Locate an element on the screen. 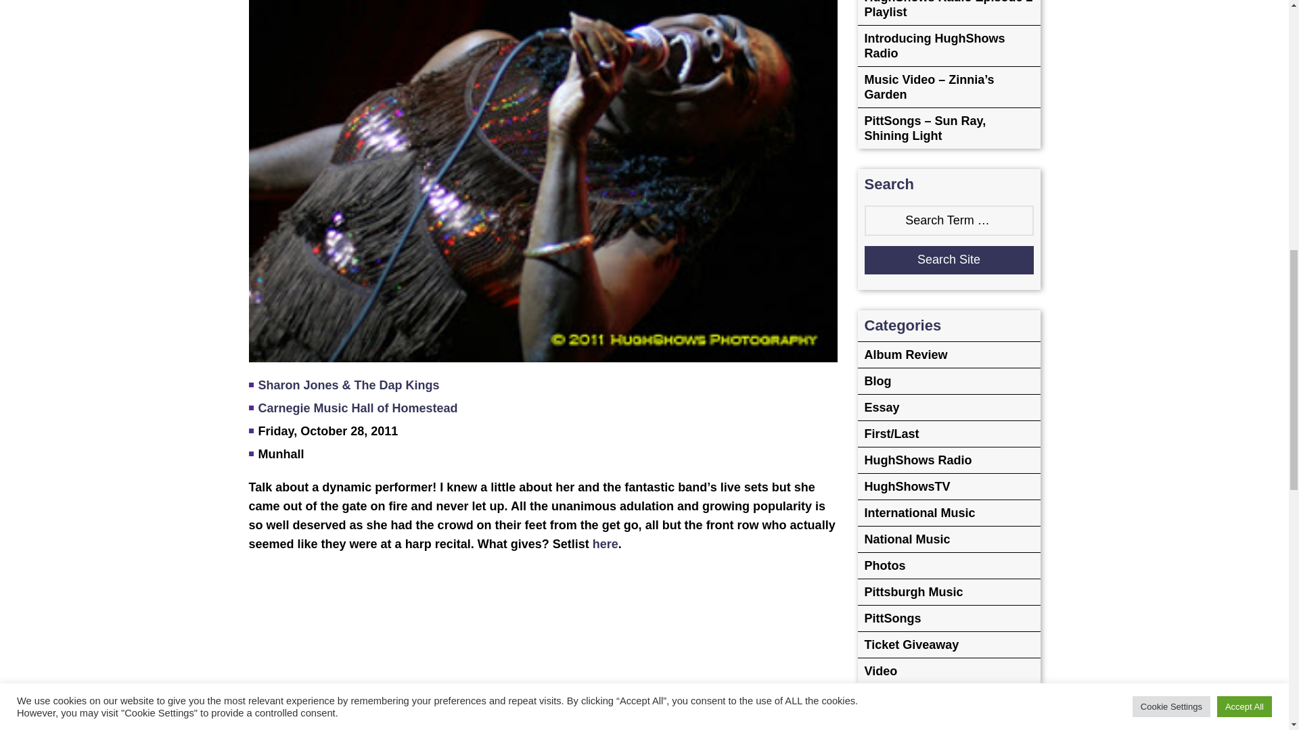 The width and height of the screenshot is (1299, 730). Carnegie Music Hall of Homestead is located at coordinates (359, 408).